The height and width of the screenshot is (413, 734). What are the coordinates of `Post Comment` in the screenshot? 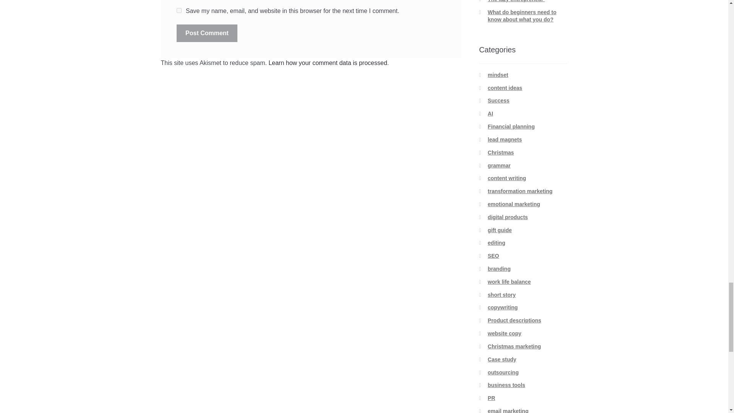 It's located at (207, 33).